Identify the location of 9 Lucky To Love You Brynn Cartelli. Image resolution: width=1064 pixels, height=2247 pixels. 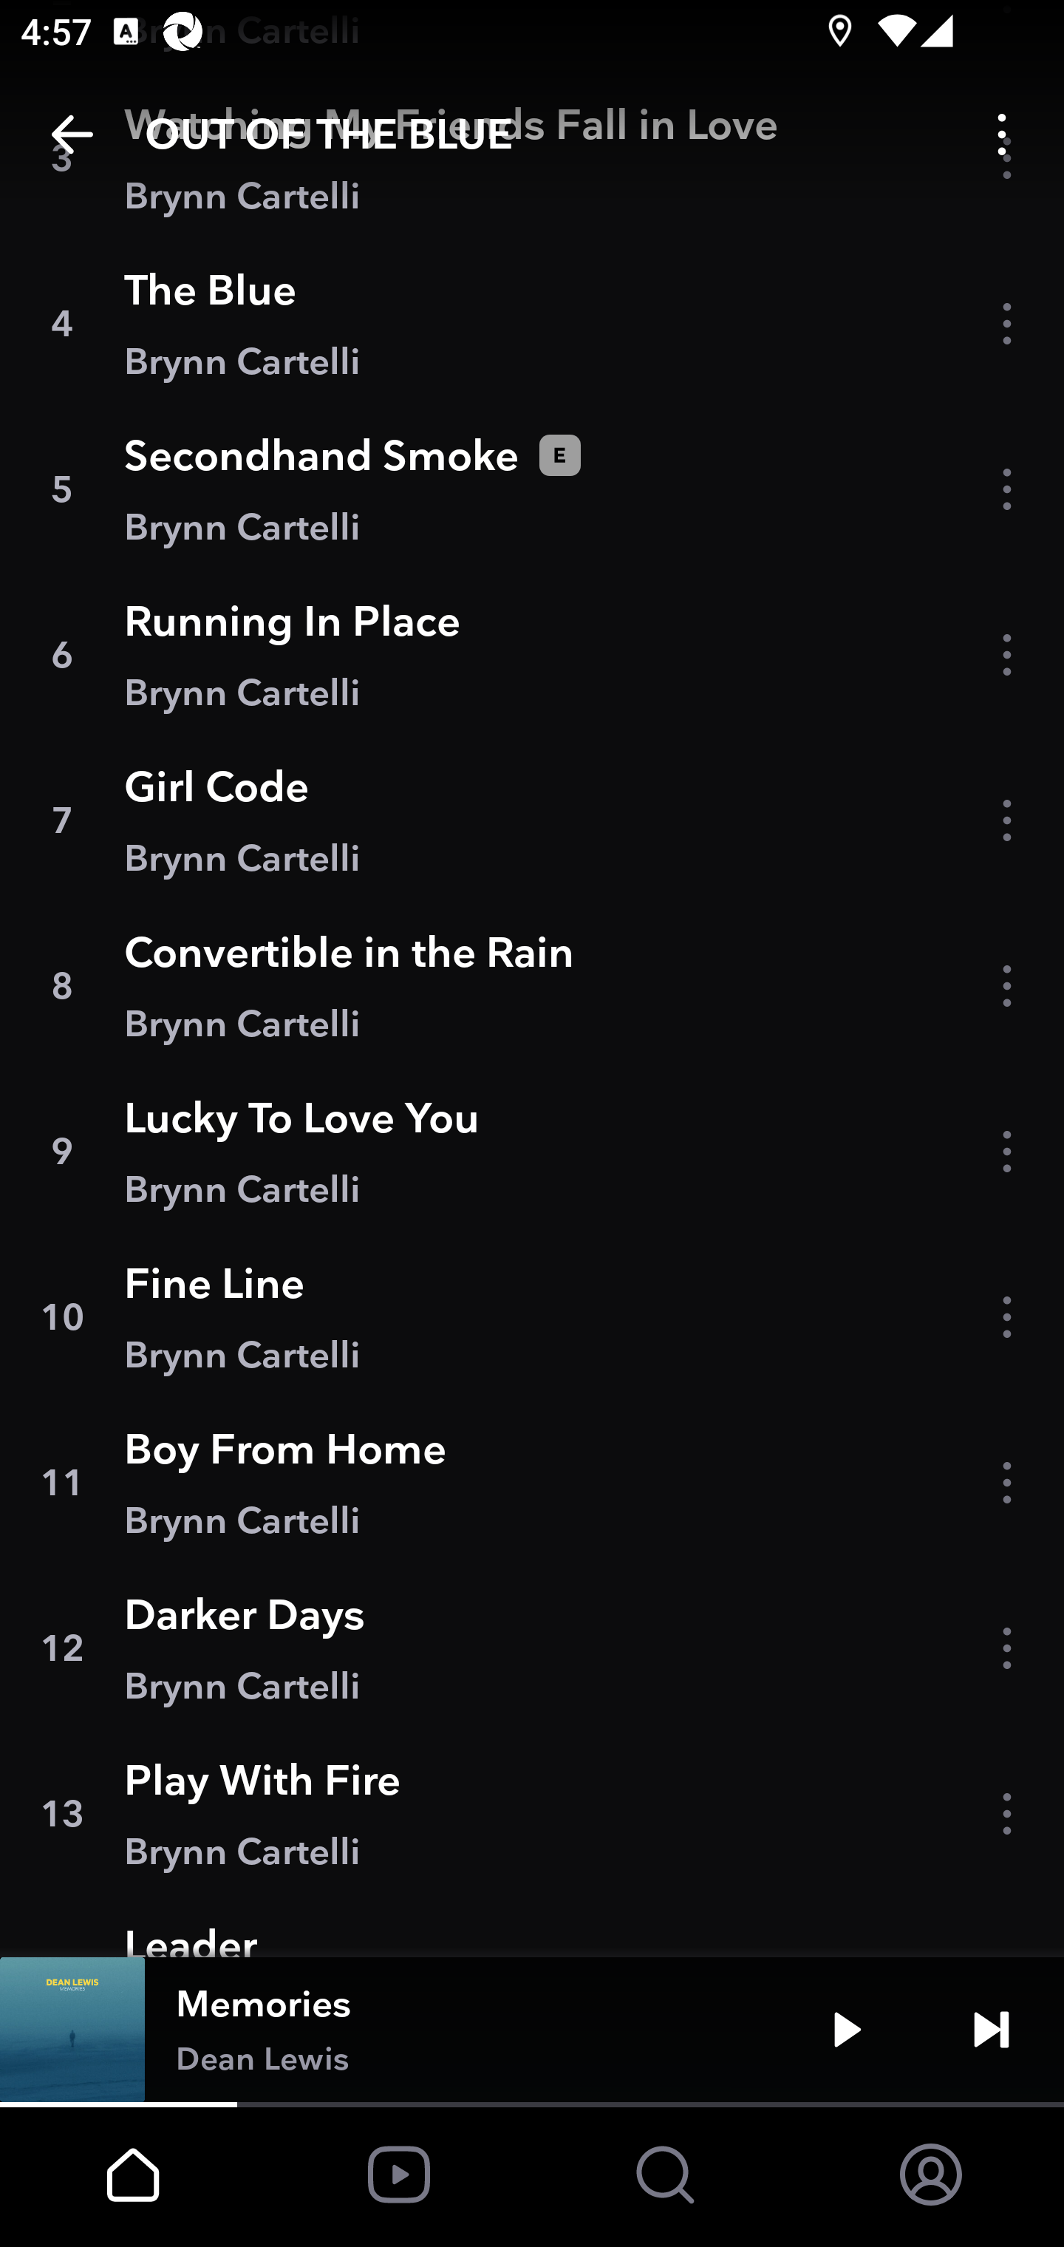
(532, 1152).